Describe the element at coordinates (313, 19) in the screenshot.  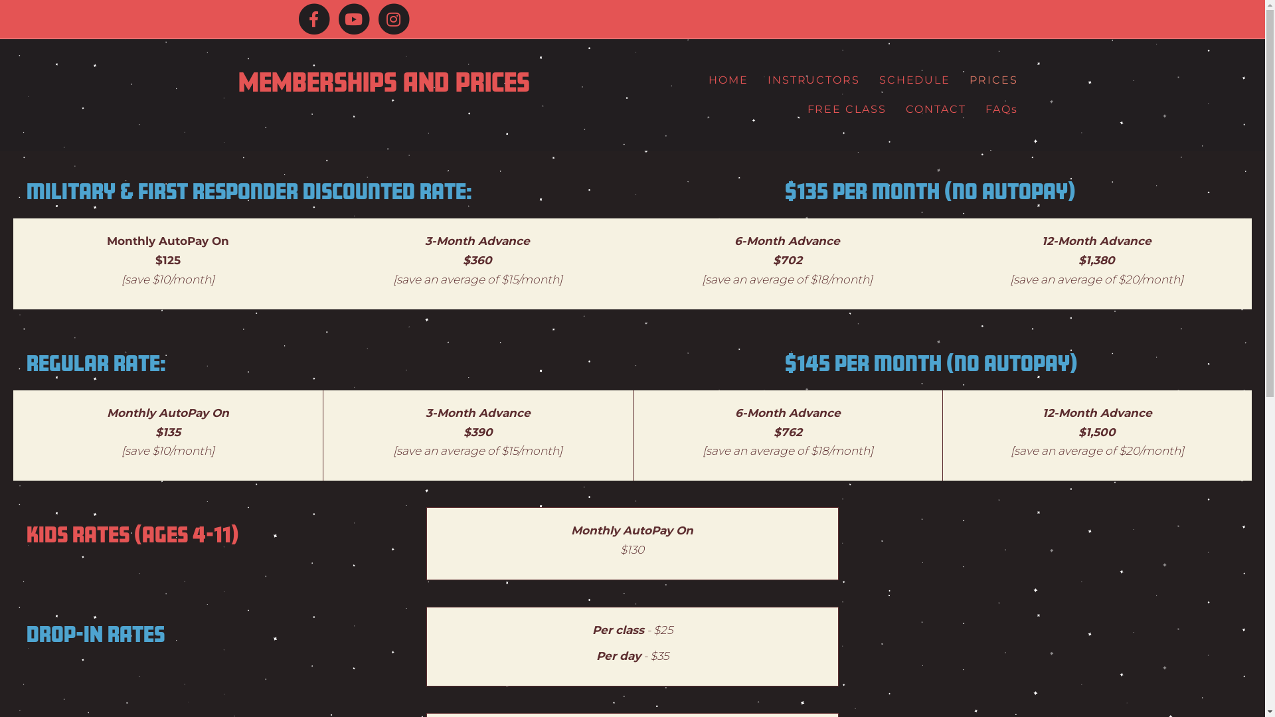
I see `Facebook` at that location.